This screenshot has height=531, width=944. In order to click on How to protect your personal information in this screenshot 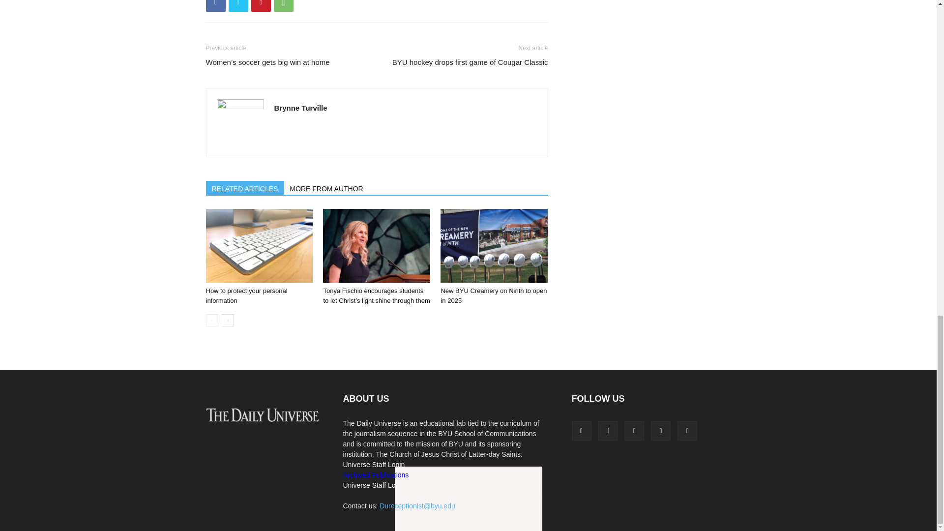, I will do `click(259, 246)`.